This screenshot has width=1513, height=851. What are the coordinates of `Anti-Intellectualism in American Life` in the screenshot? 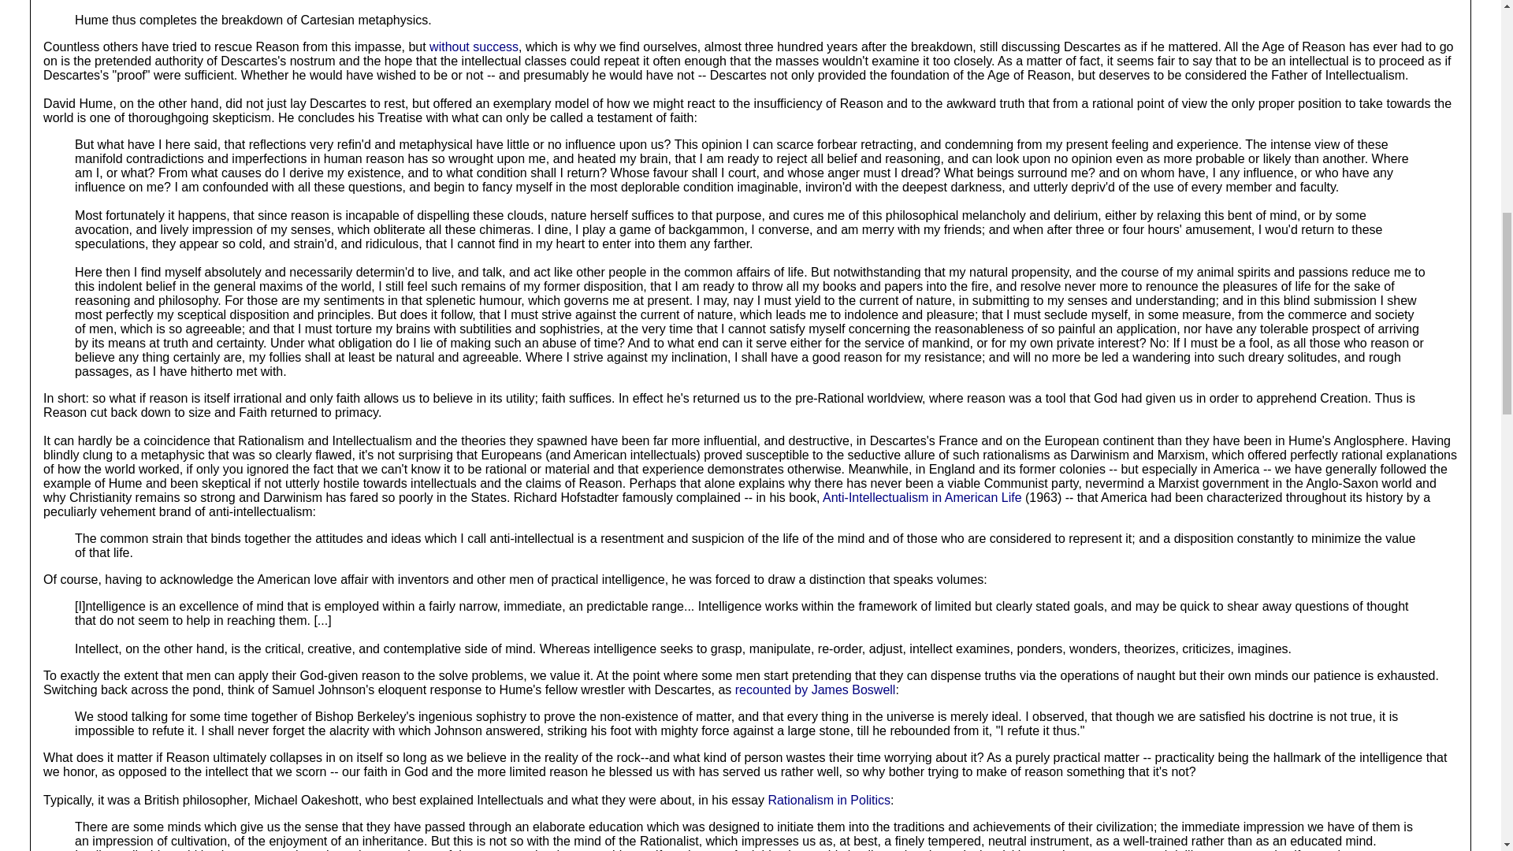 It's located at (922, 498).